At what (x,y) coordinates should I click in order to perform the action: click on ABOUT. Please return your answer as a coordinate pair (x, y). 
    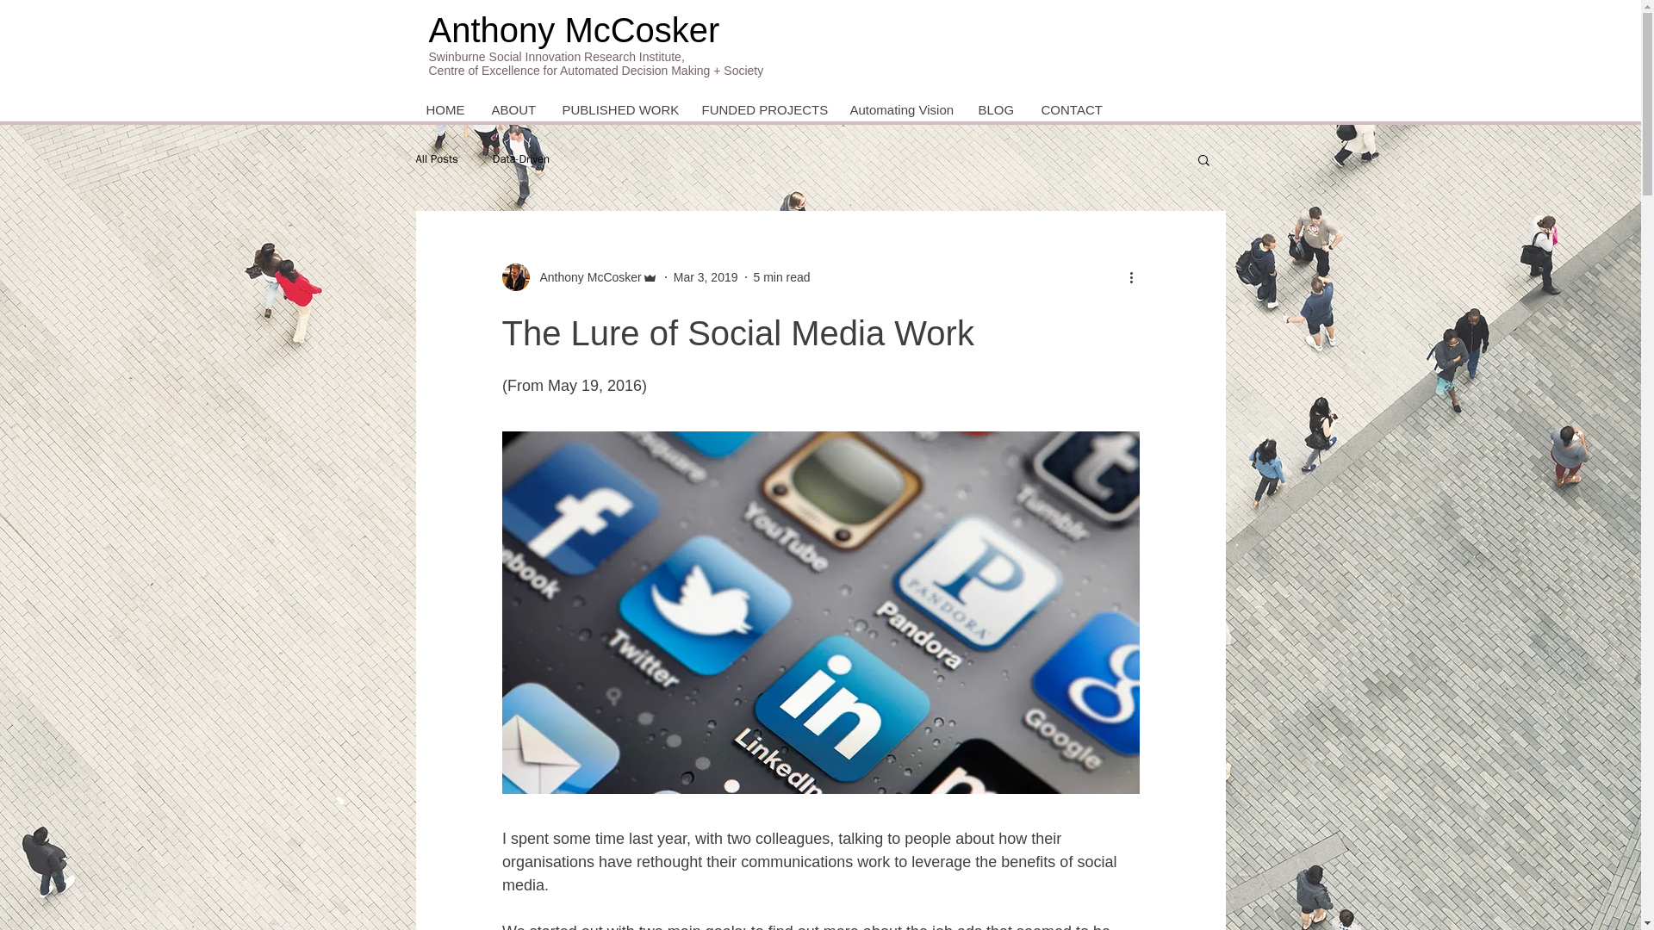
    Looking at the image, I should click on (512, 109).